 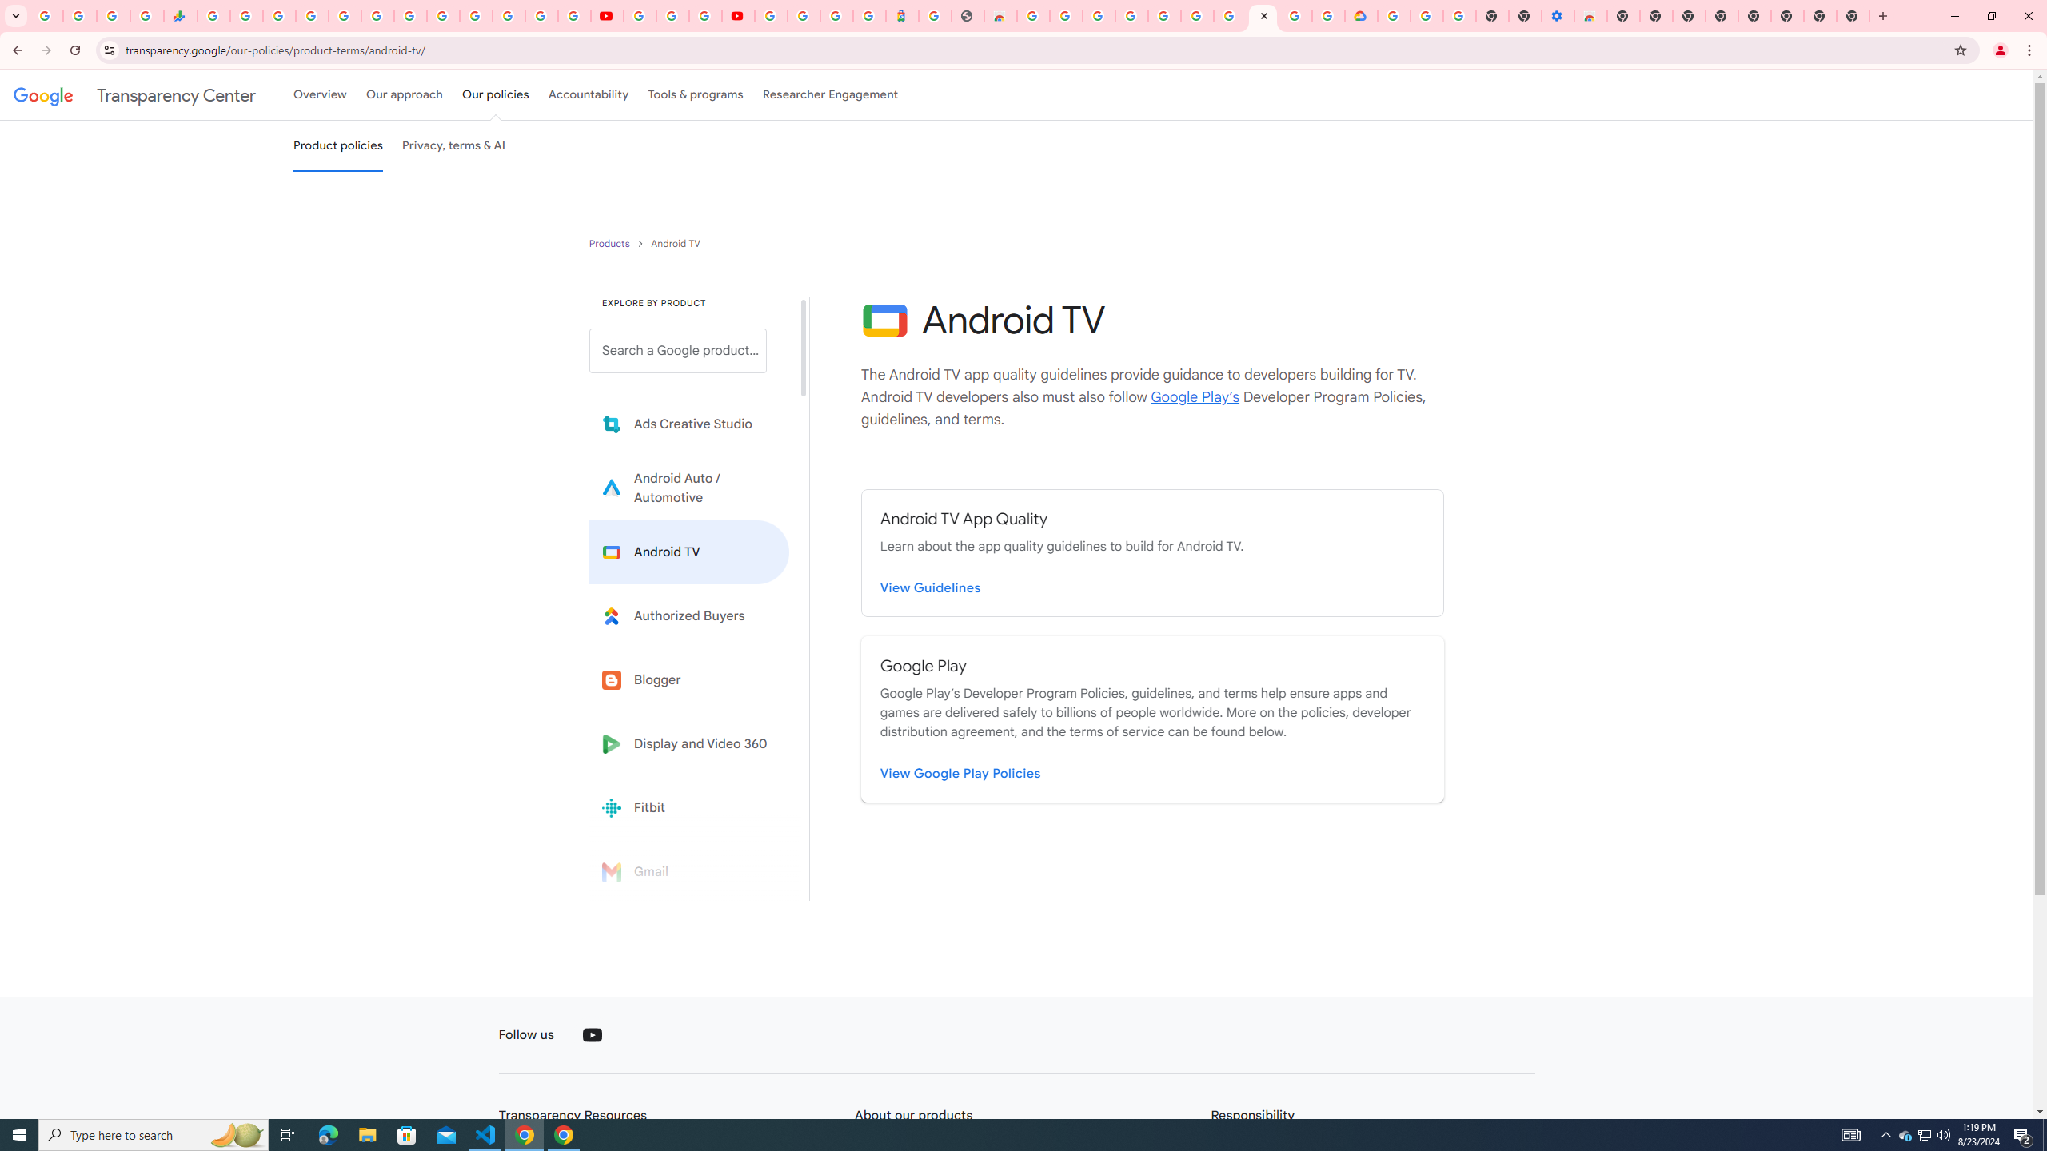 I want to click on Create your Google Account, so click(x=1065, y=16).